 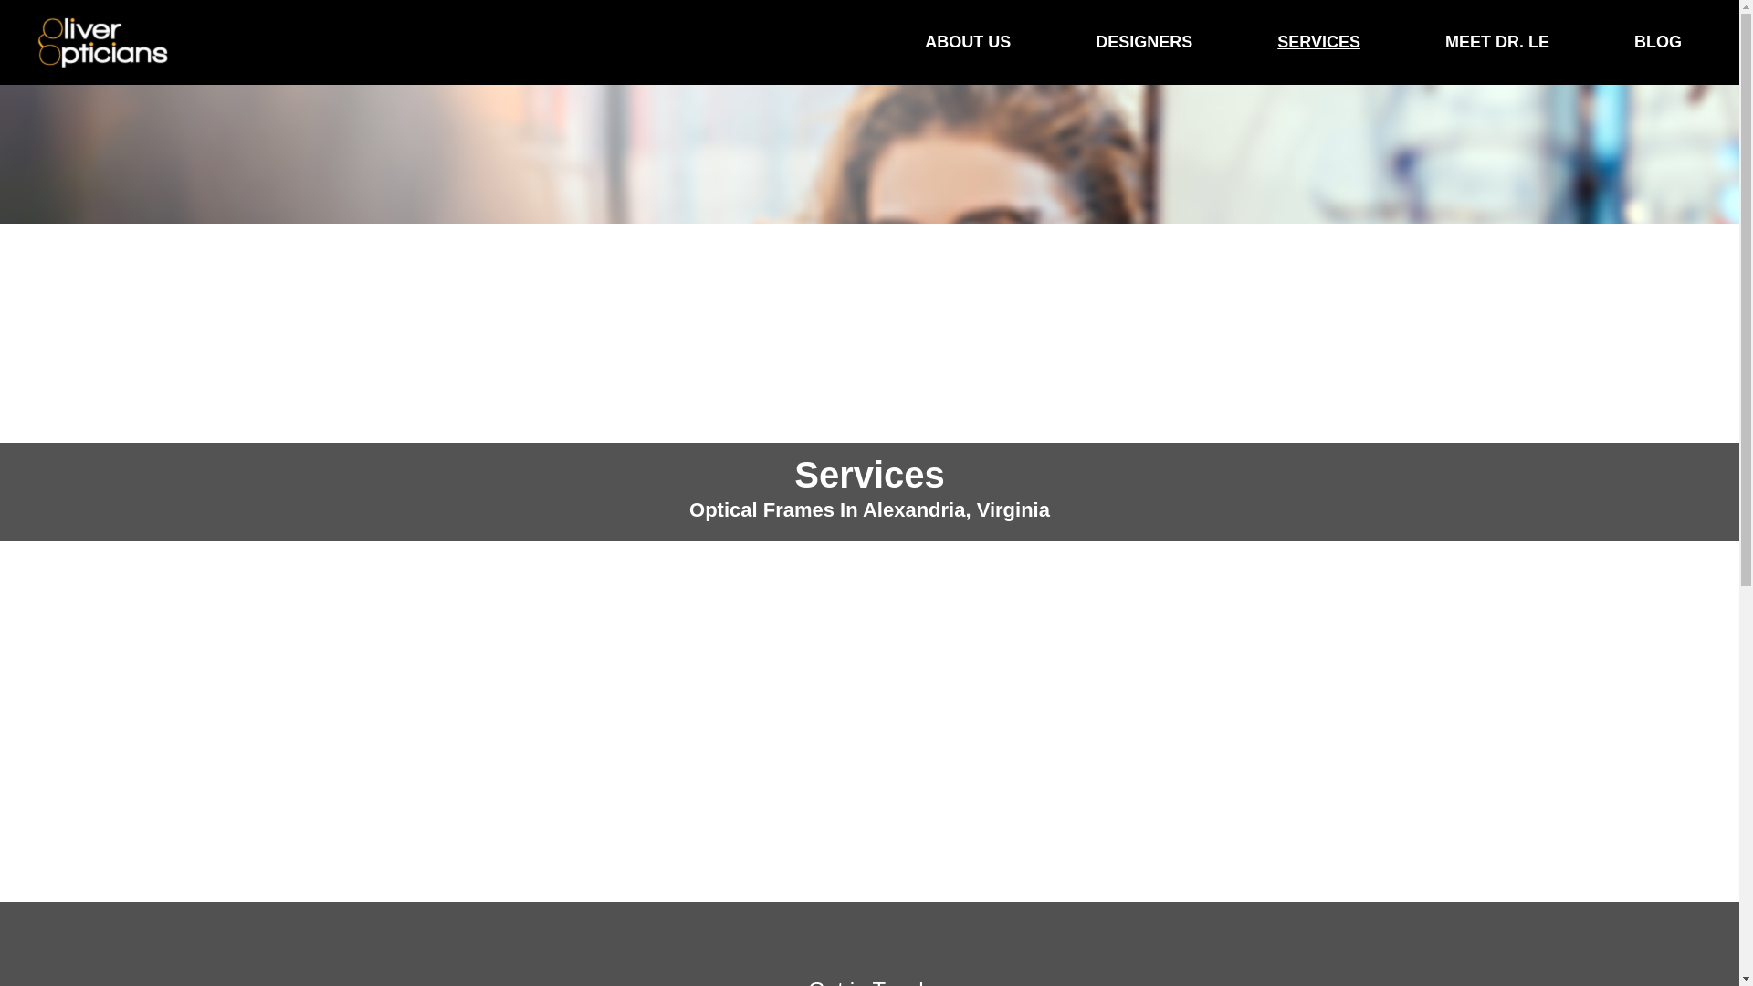 I want to click on MEET DR. LE, so click(x=1497, y=42).